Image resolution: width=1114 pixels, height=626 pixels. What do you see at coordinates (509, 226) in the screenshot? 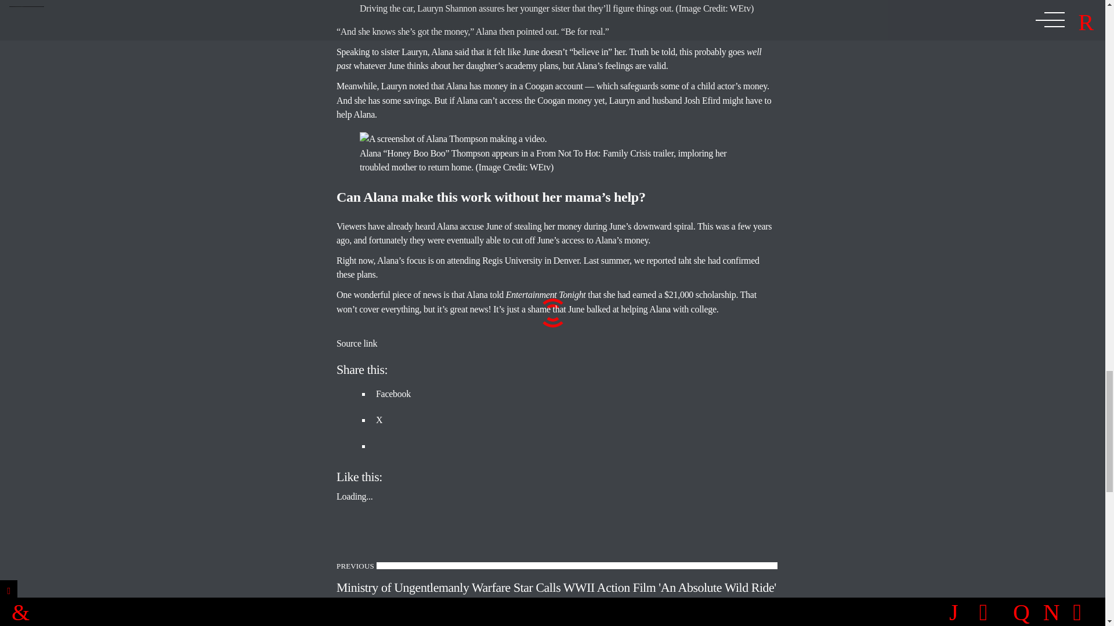
I see `Alana accuse June of stealing her money` at bounding box center [509, 226].